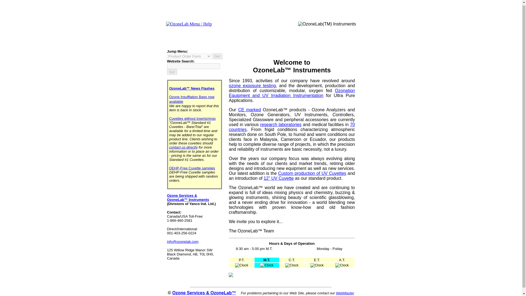 The width and height of the screenshot is (526, 296). Describe the element at coordinates (192, 168) in the screenshot. I see `DEHP-Free Cuvette samples` at that location.